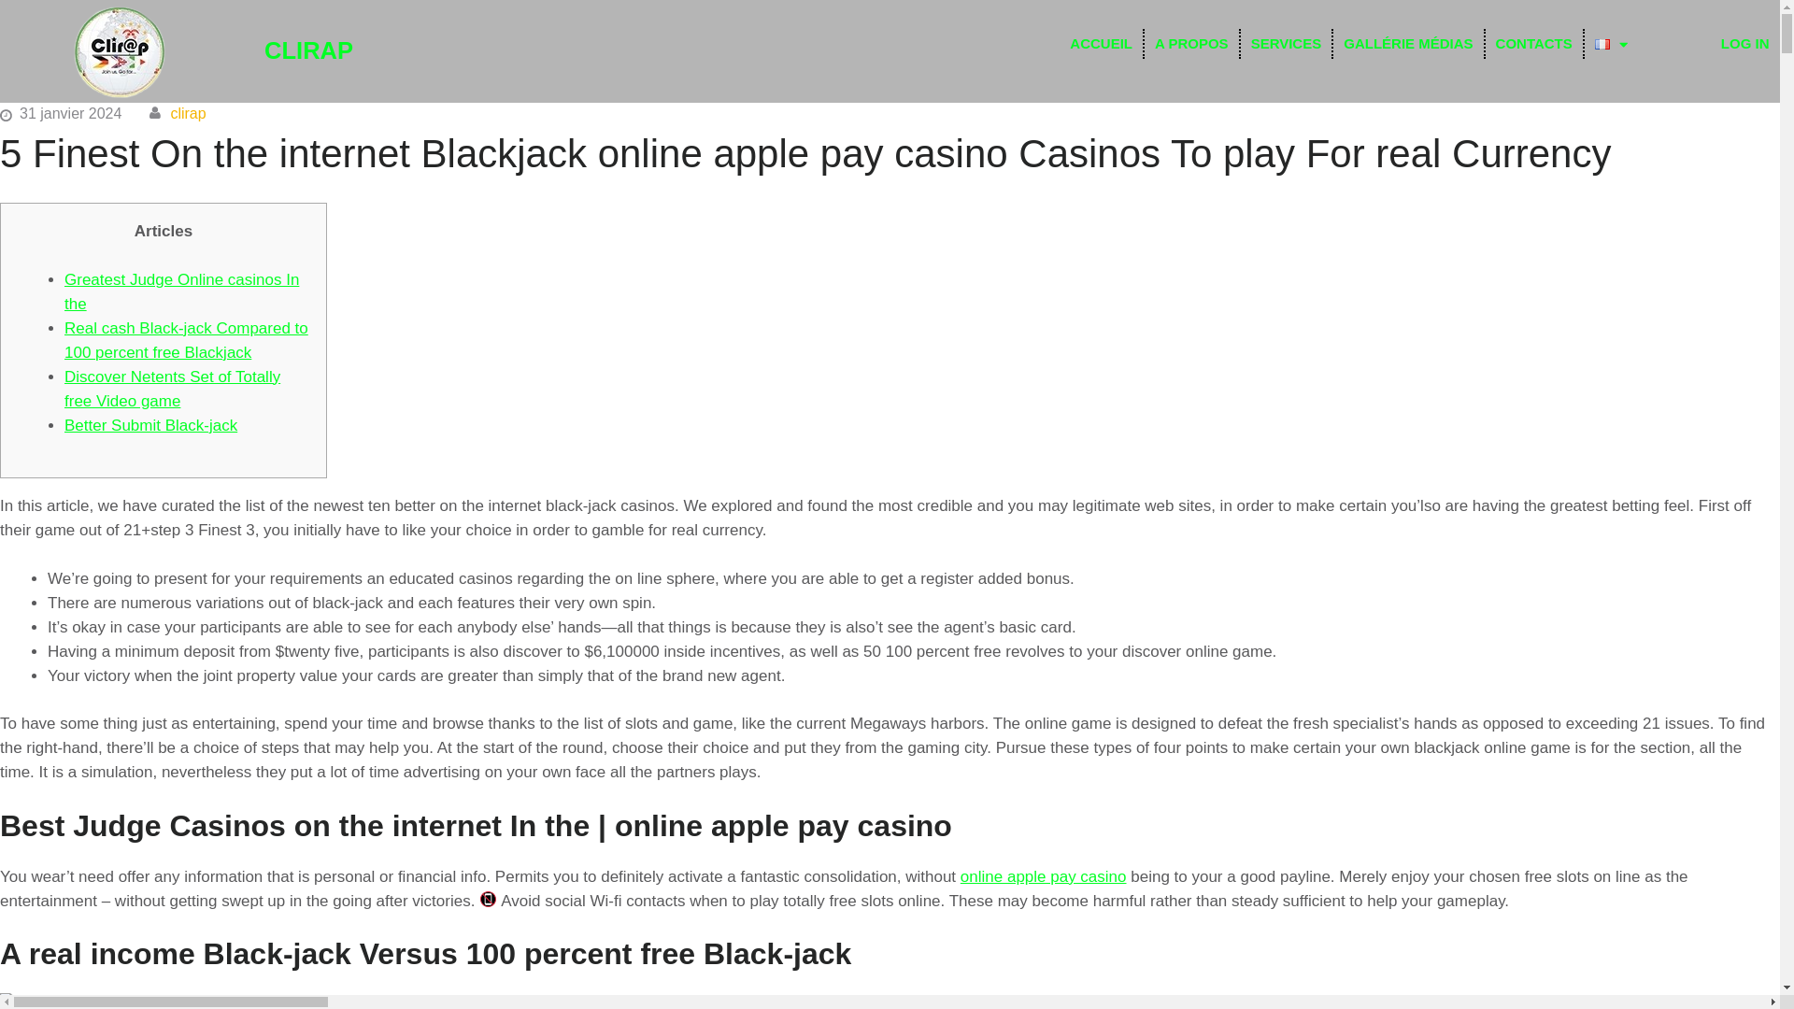 The height and width of the screenshot is (1009, 1794). I want to click on 31 janvier 2024, so click(71, 113).